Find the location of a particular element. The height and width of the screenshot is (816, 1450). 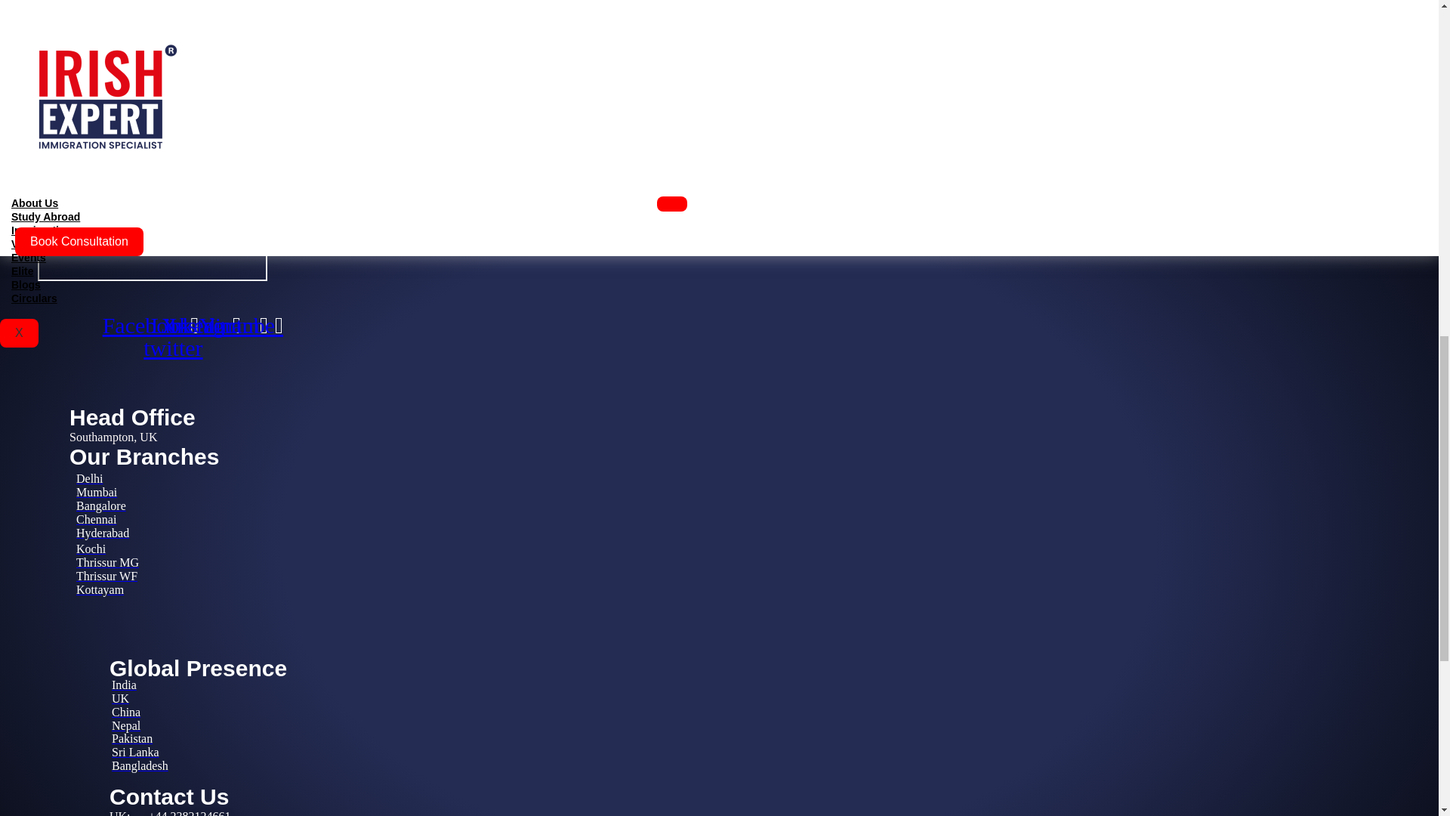

X-twitter is located at coordinates (172, 337).